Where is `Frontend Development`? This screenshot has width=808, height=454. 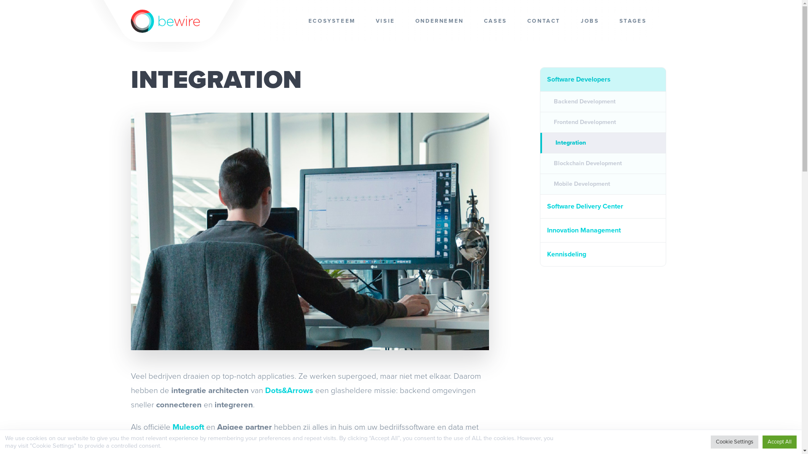
Frontend Development is located at coordinates (603, 123).